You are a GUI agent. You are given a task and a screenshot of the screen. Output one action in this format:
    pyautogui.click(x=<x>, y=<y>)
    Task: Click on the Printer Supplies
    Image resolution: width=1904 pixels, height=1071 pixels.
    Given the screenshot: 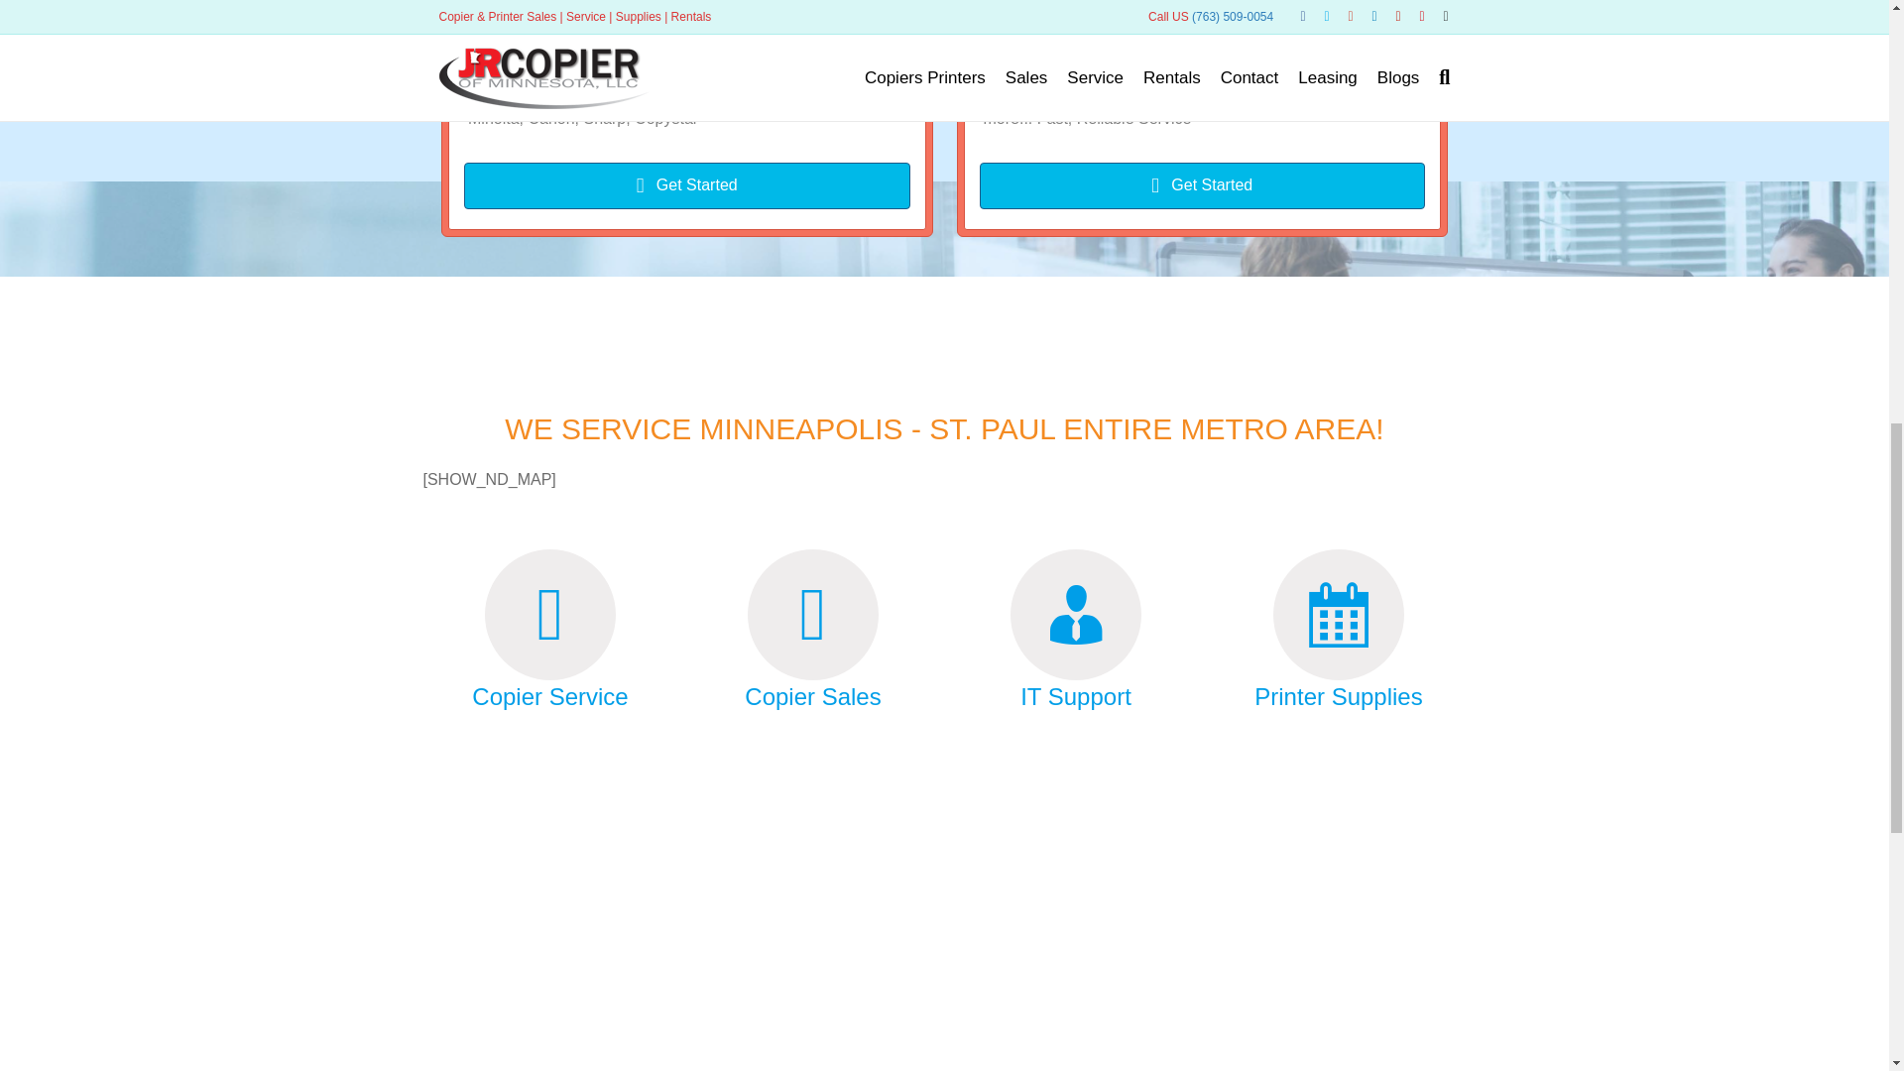 What is the action you would take?
    pyautogui.click(x=1339, y=696)
    